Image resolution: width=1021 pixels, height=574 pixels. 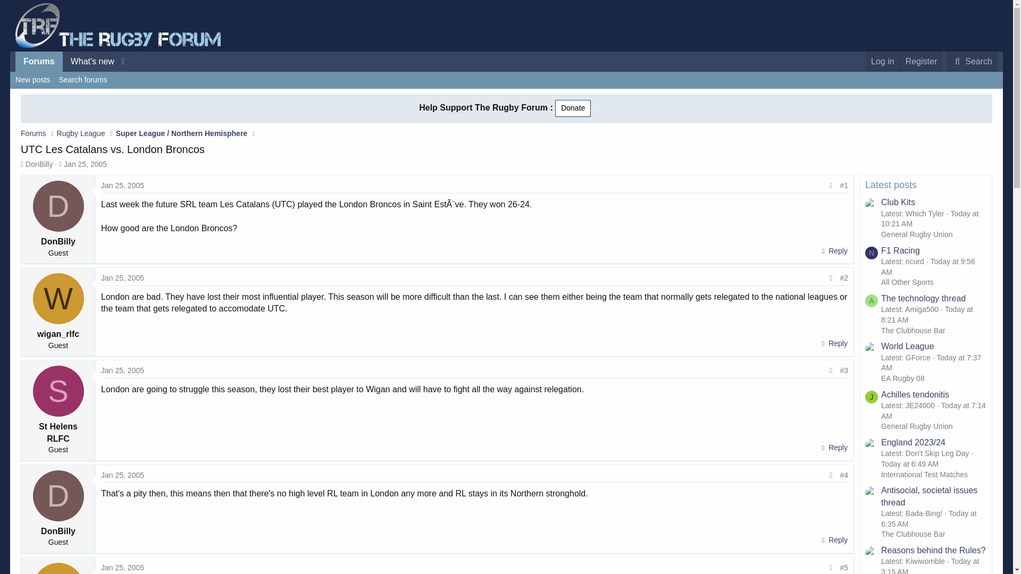 I want to click on Search forums, so click(x=82, y=80).